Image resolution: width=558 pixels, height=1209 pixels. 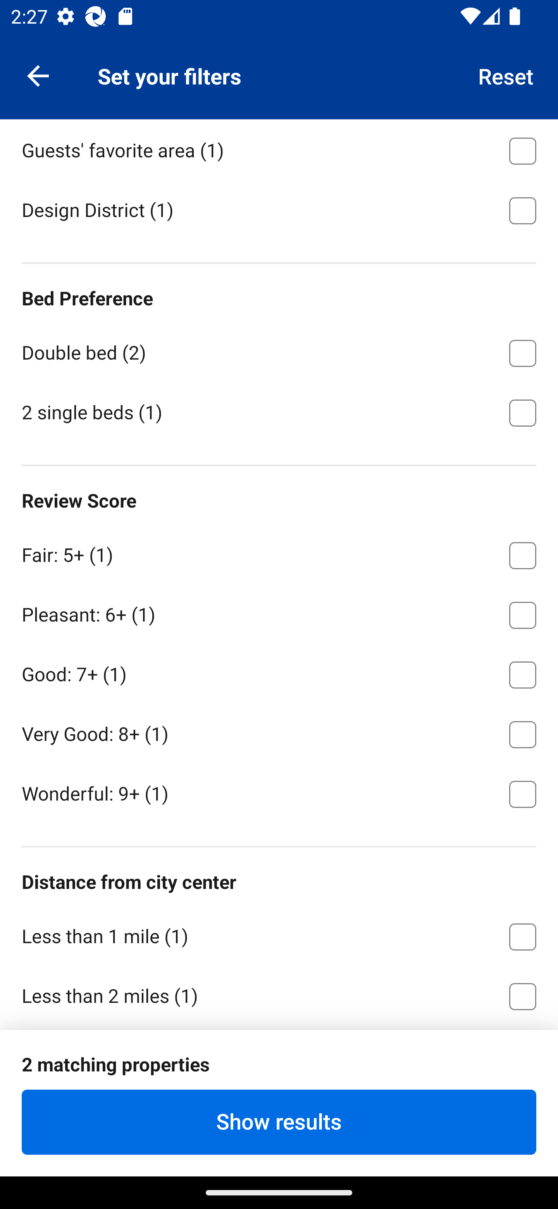 What do you see at coordinates (279, 350) in the screenshot?
I see `Double bed ⁦(2)` at bounding box center [279, 350].